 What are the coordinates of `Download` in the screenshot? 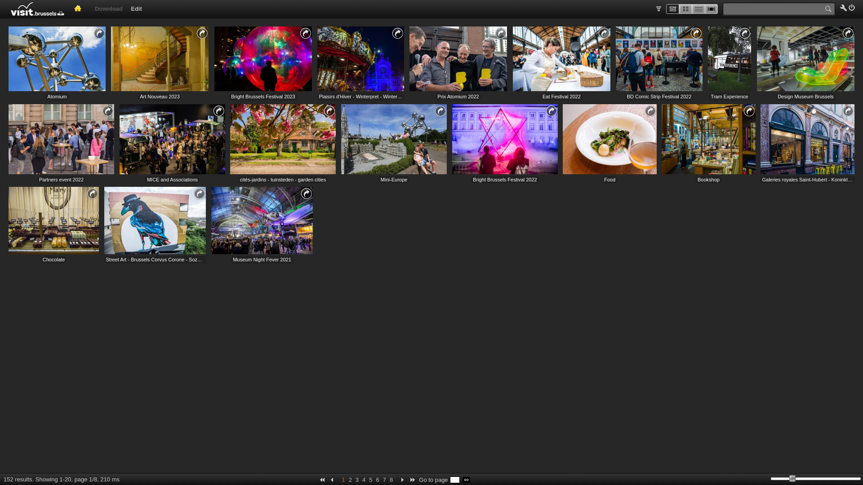 It's located at (109, 9).